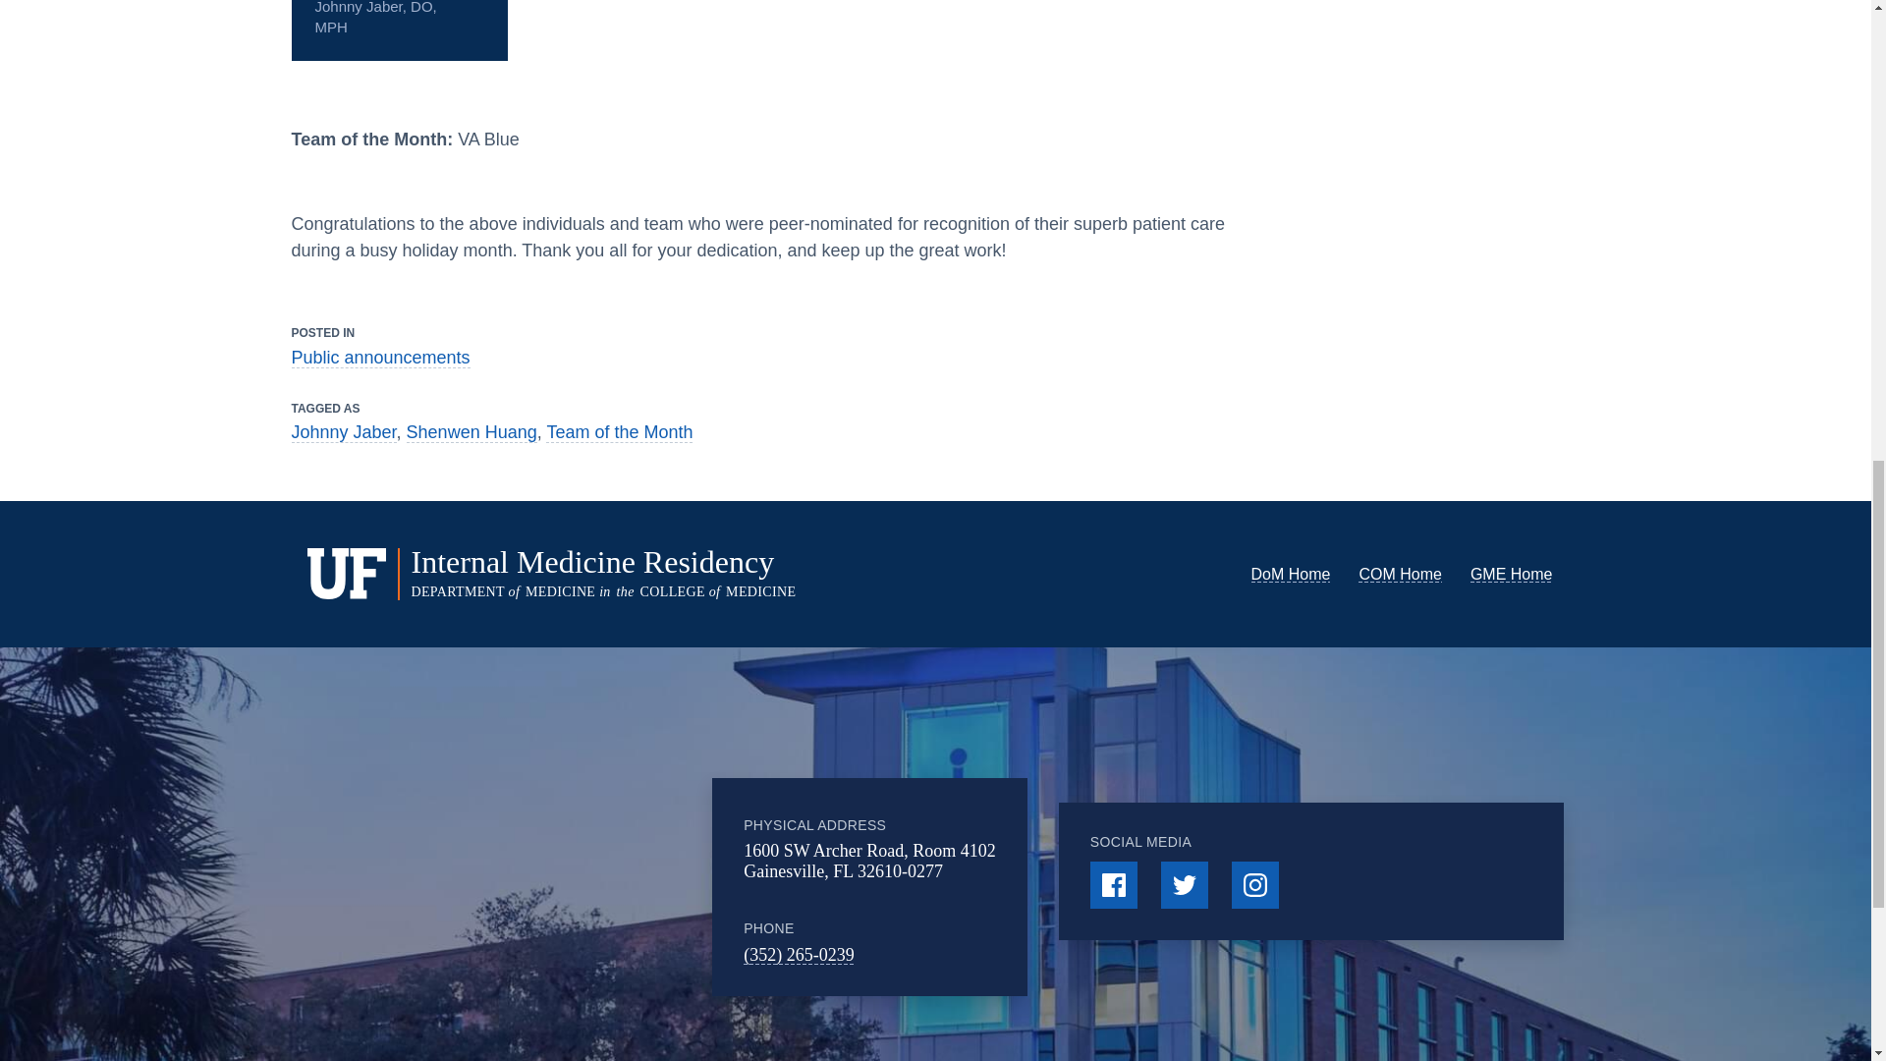 The width and height of the screenshot is (1886, 1061). Describe the element at coordinates (572, 885) in the screenshot. I see `Google Maps Embed` at that location.